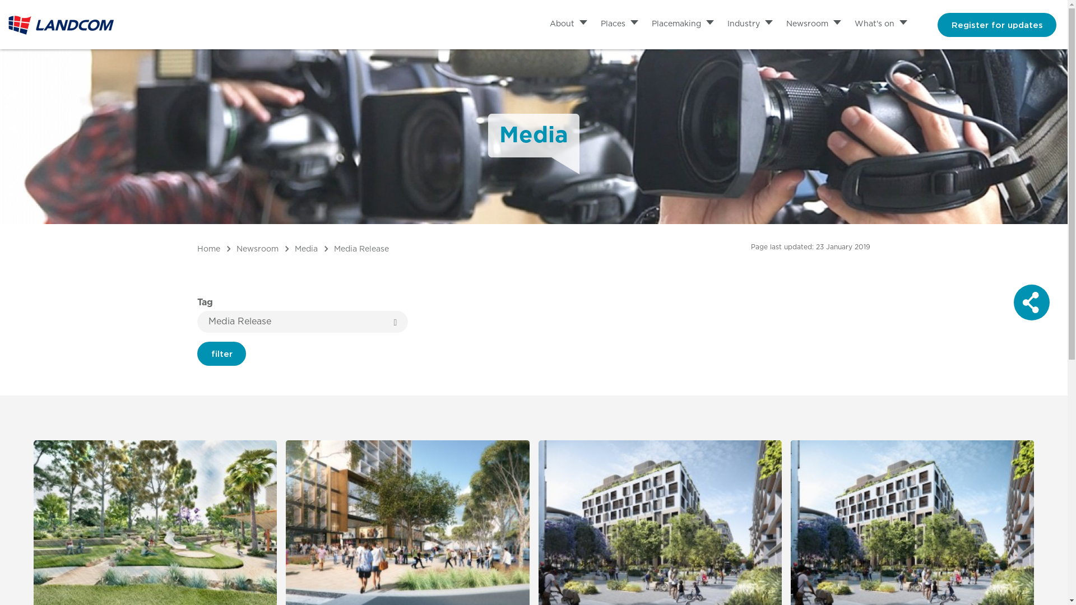  I want to click on Open sub items, so click(769, 24).